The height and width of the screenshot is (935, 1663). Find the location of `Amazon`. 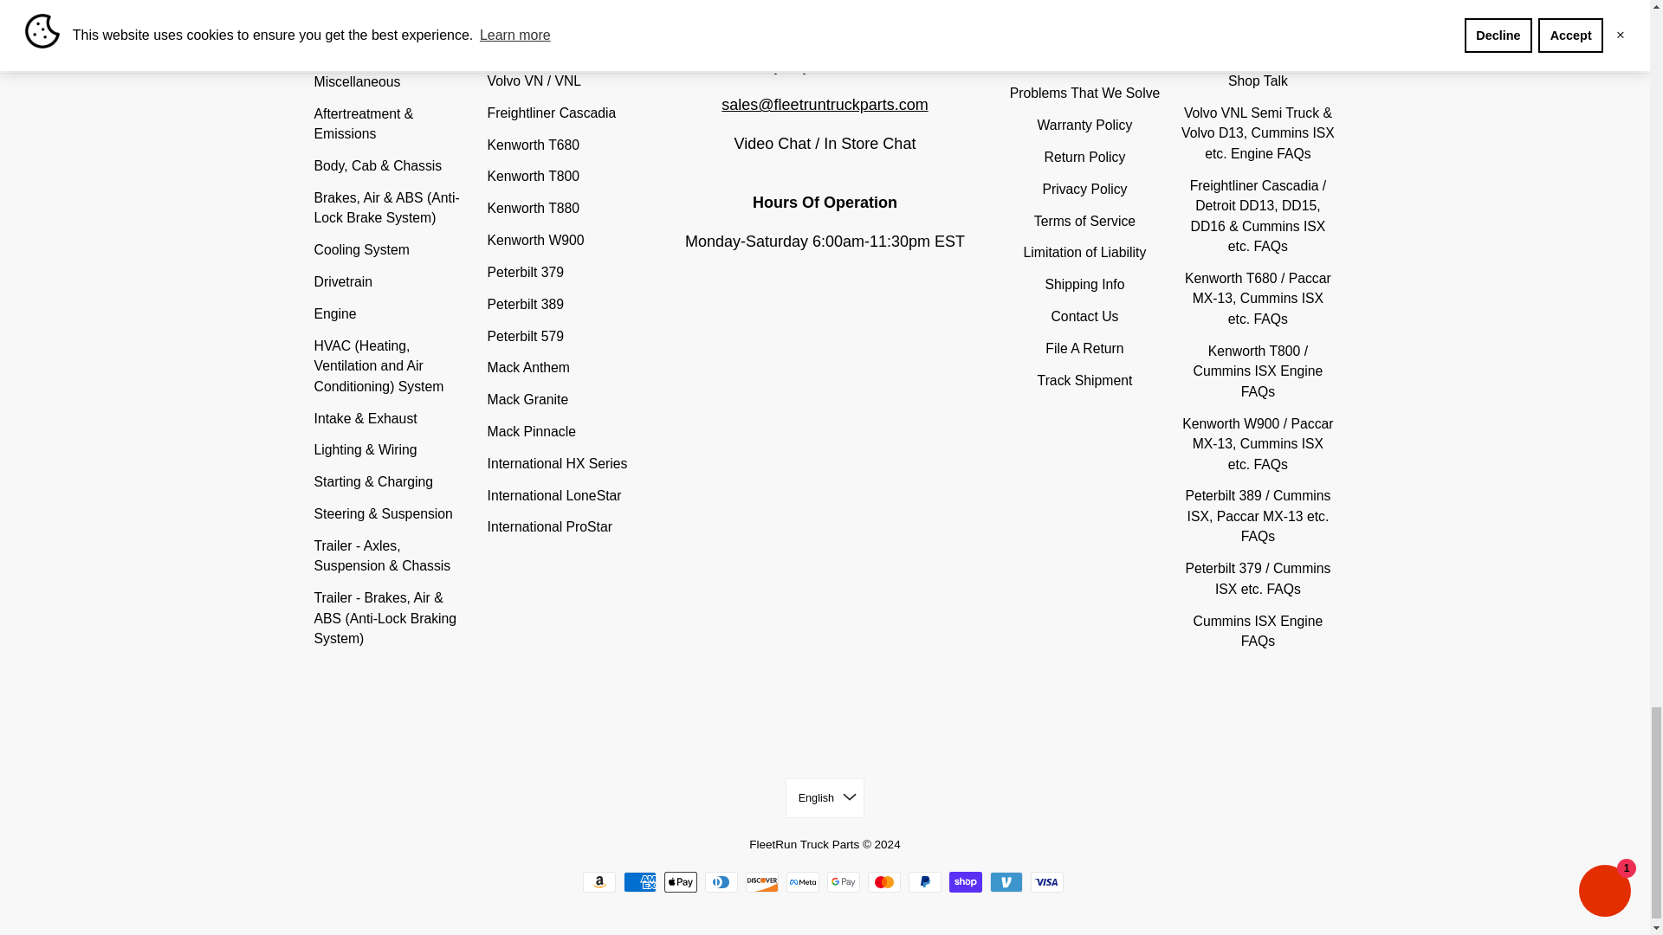

Amazon is located at coordinates (599, 881).